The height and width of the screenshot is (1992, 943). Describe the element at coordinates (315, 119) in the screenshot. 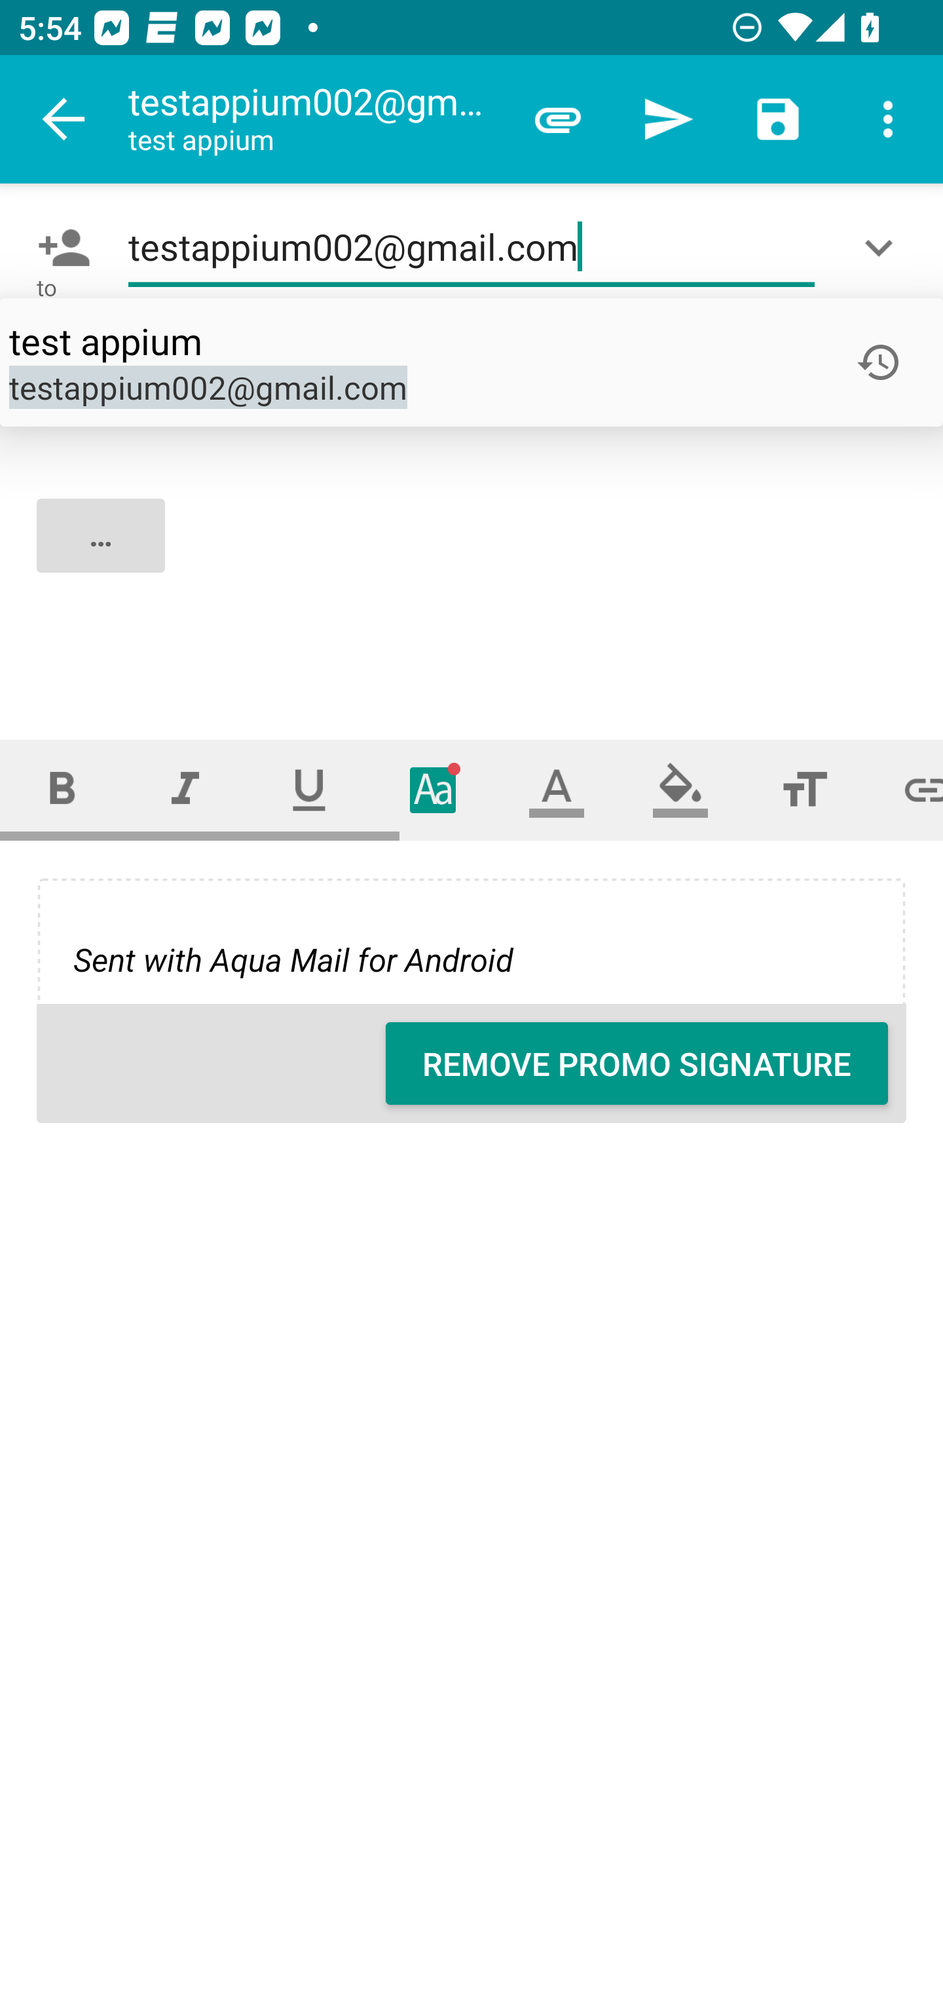

I see `testappium002@gmail.com test appium` at that location.